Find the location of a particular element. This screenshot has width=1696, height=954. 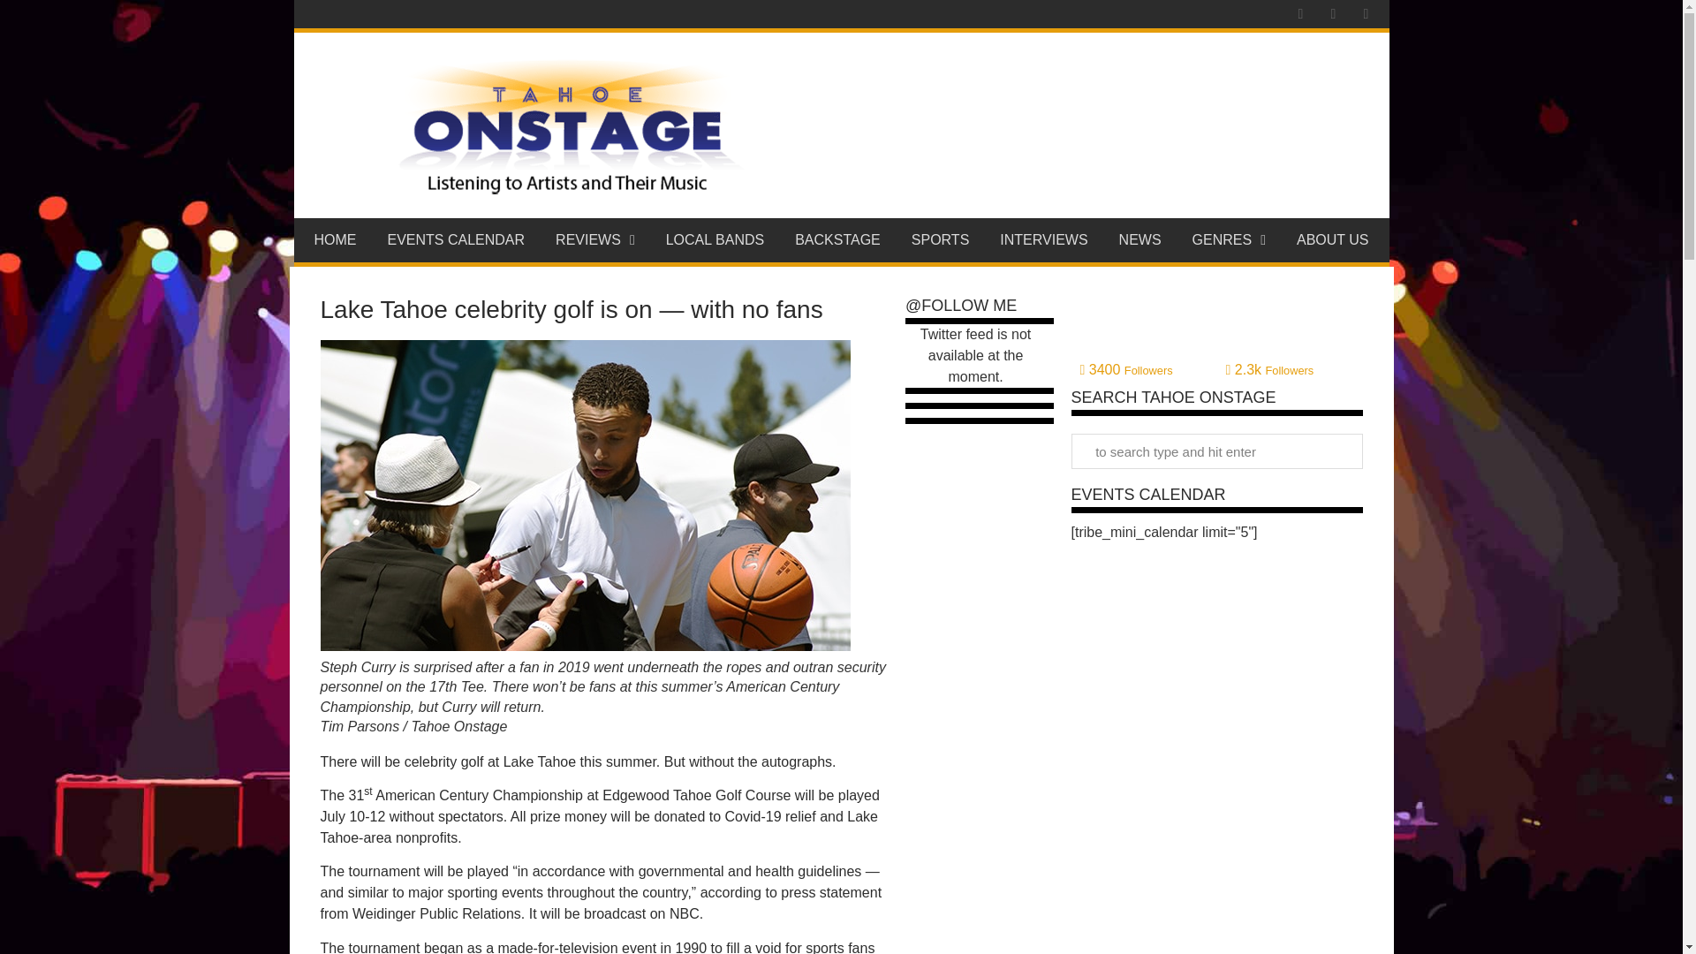

GENRES is located at coordinates (1228, 240).